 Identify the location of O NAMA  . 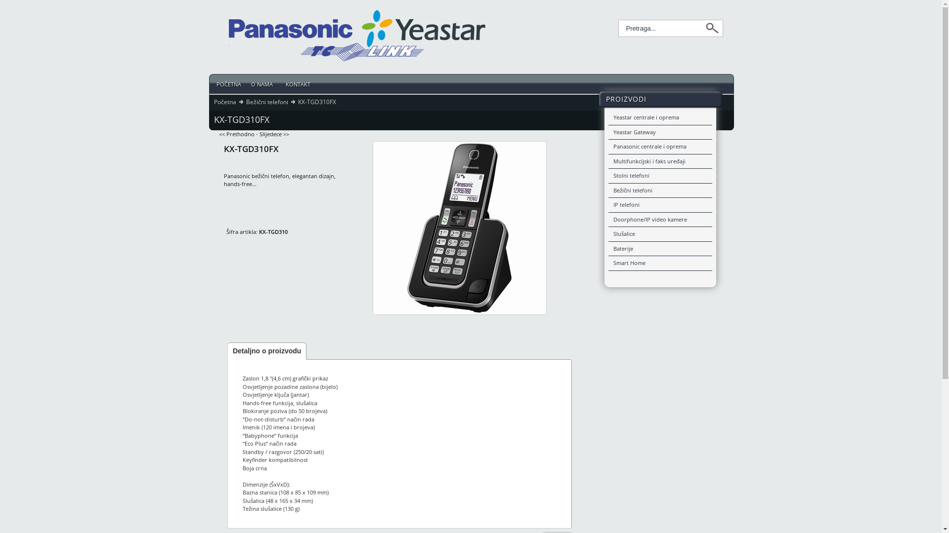
(263, 84).